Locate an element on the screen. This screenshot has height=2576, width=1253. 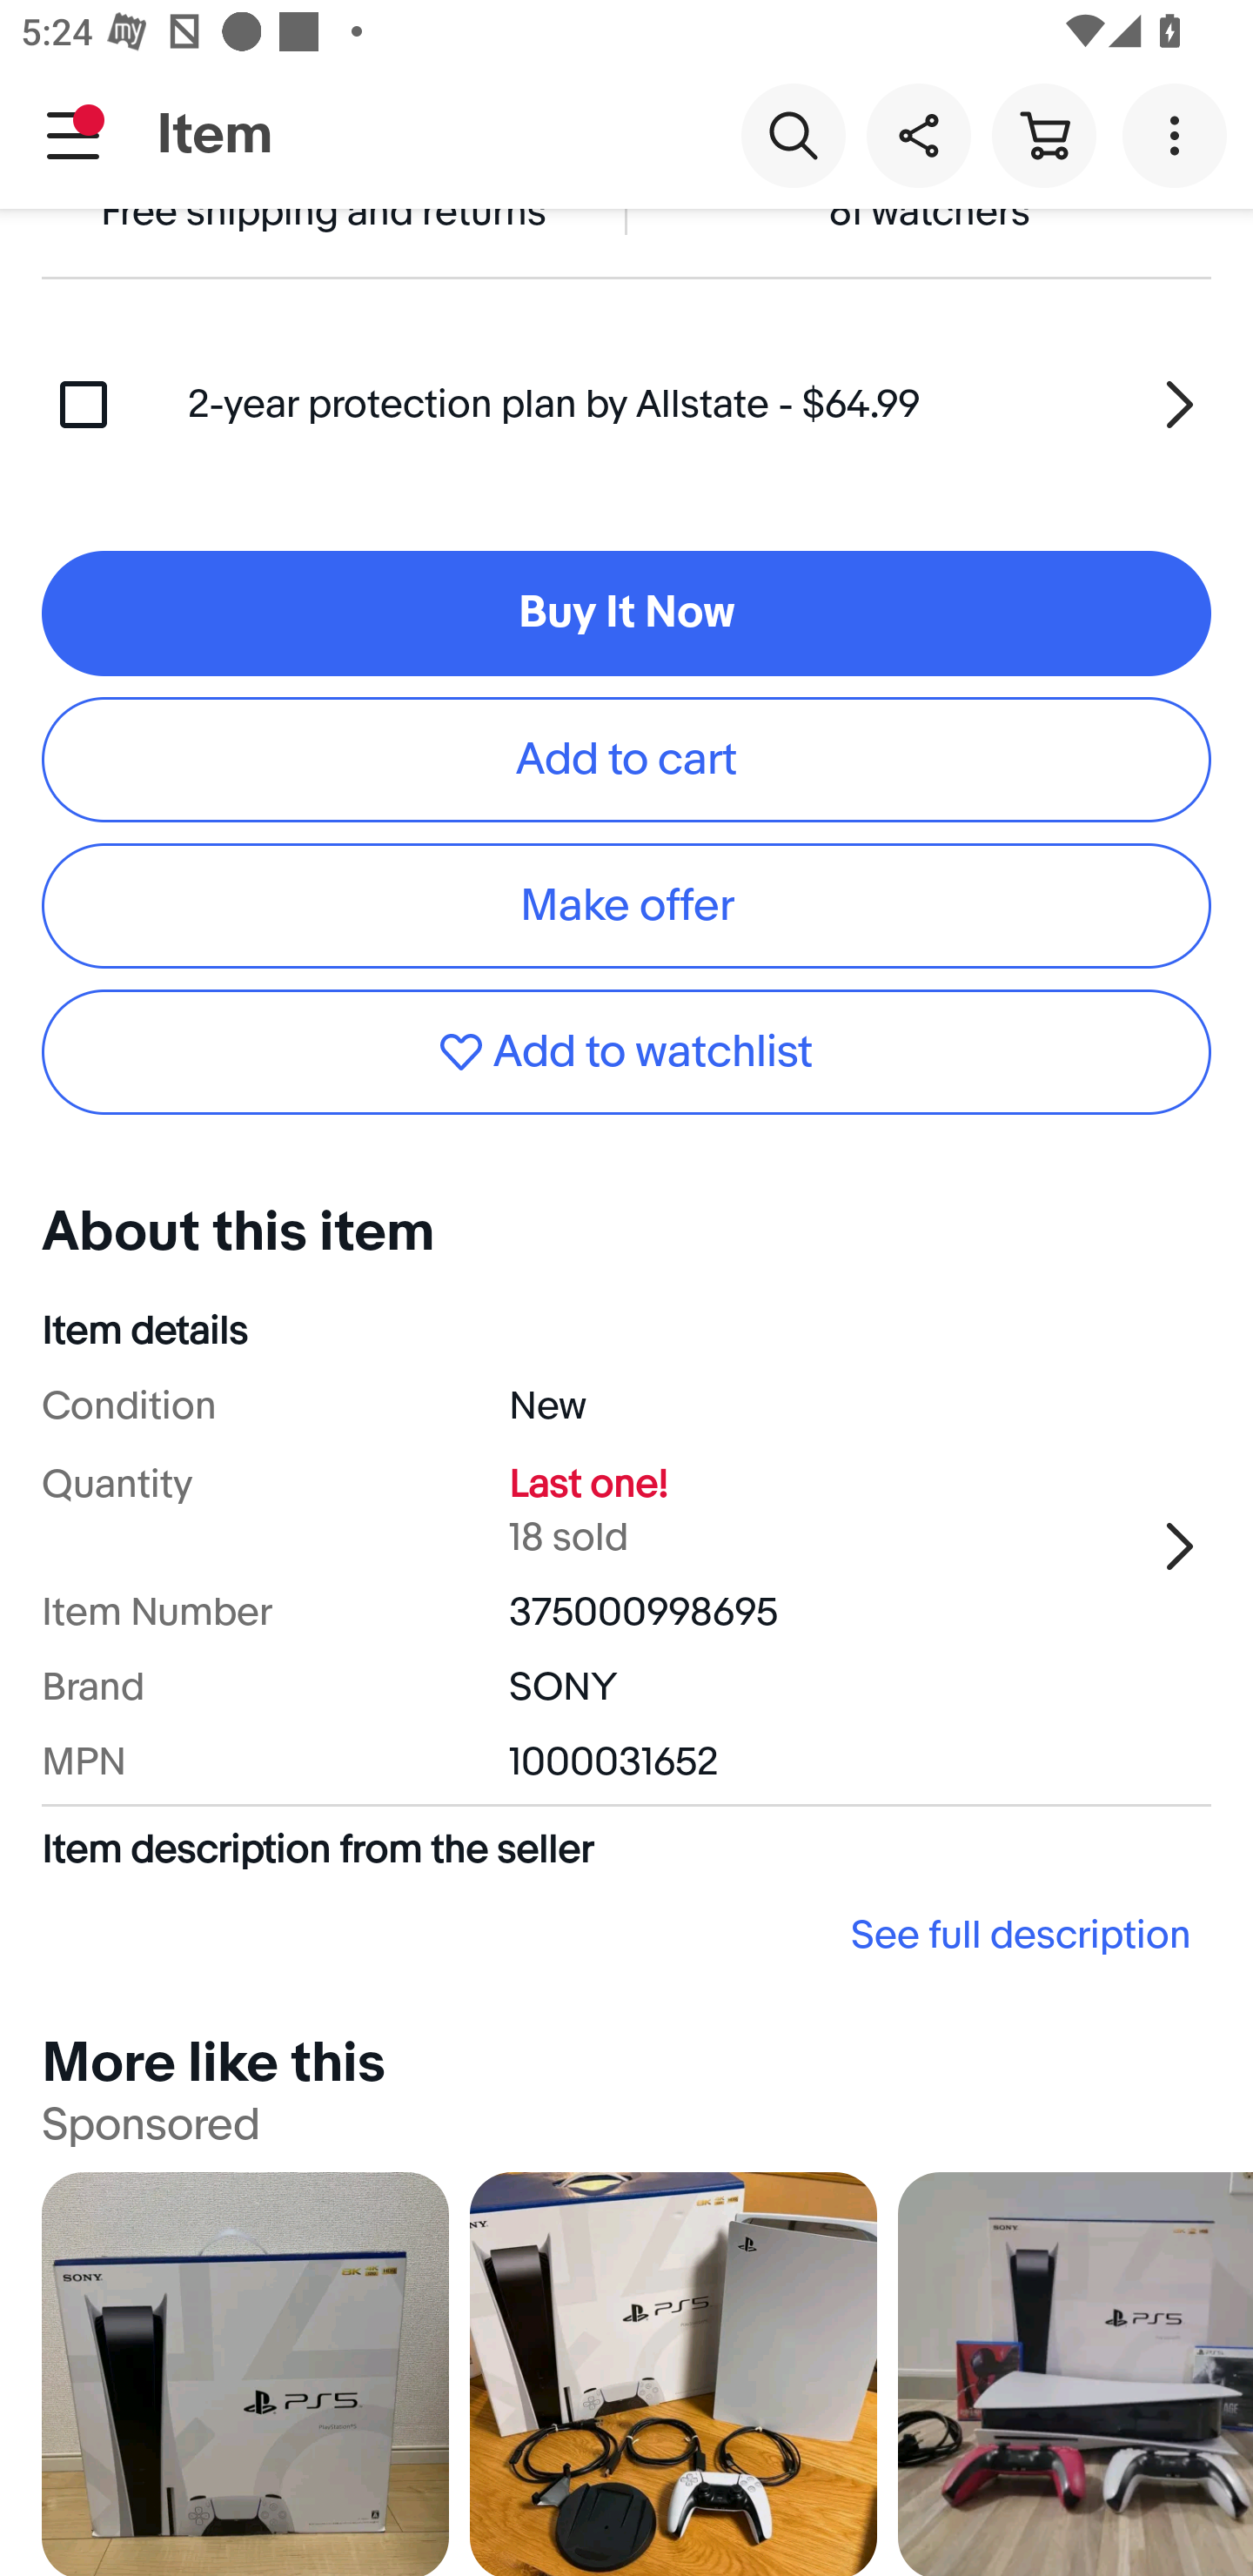
Make offer is located at coordinates (626, 905).